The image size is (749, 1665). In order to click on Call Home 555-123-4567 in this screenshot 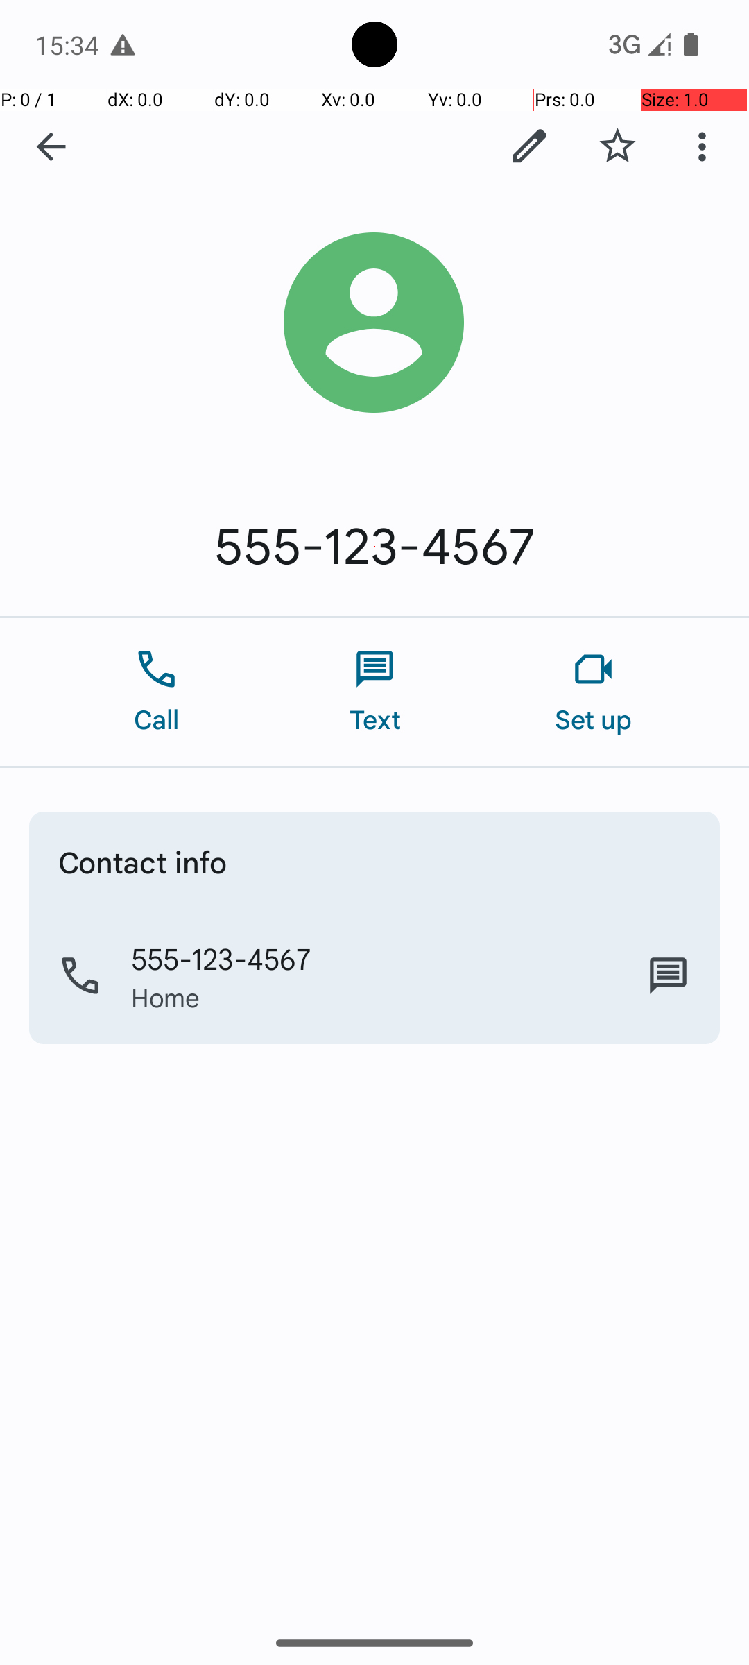, I will do `click(374, 976)`.